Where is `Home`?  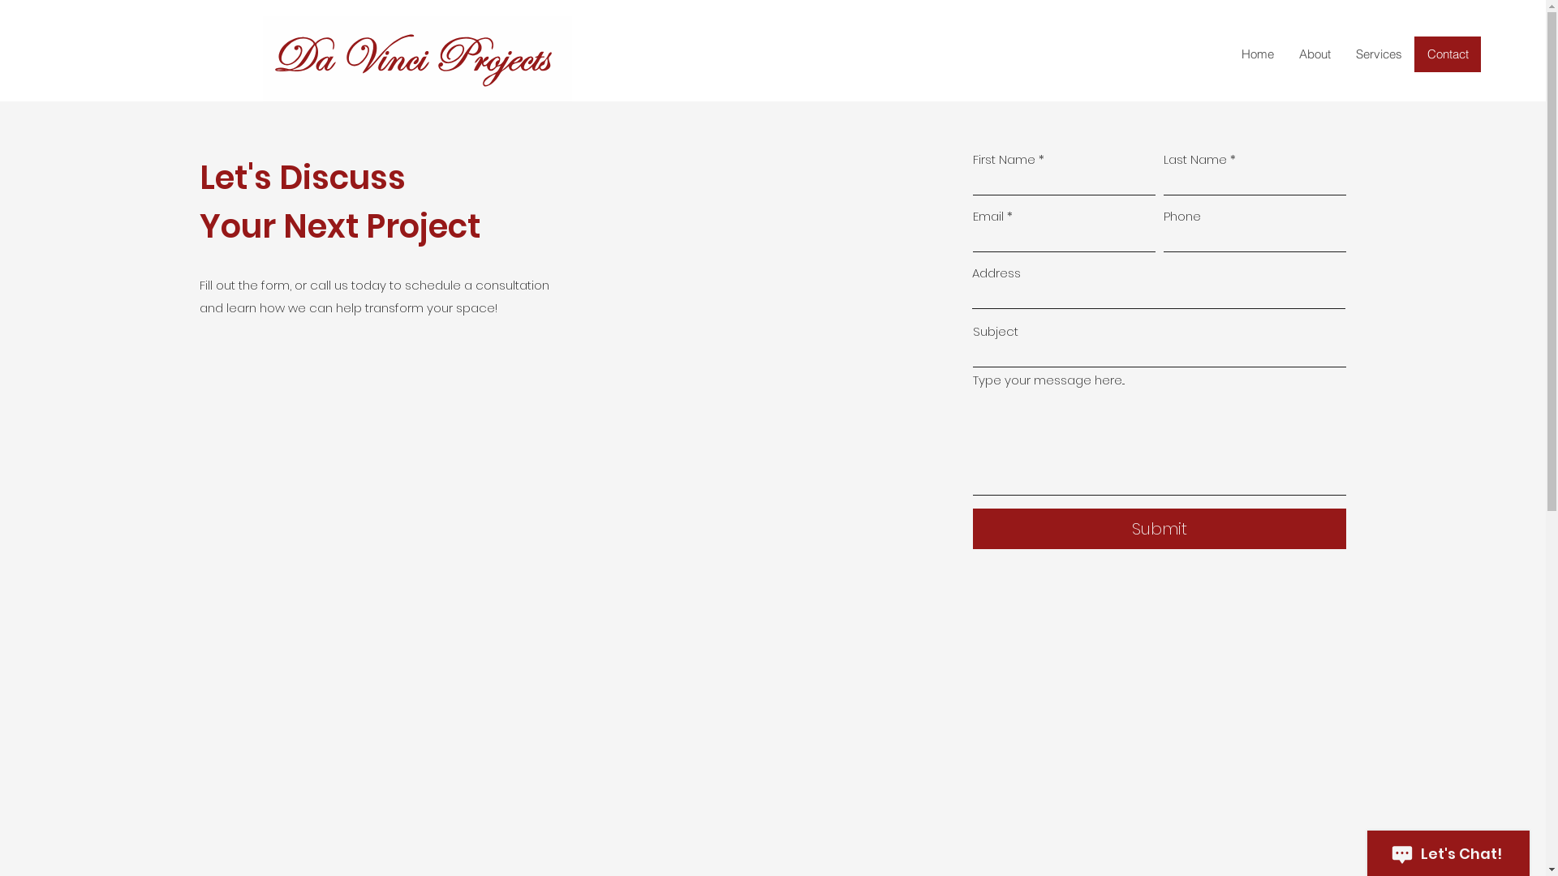 Home is located at coordinates (1258, 54).